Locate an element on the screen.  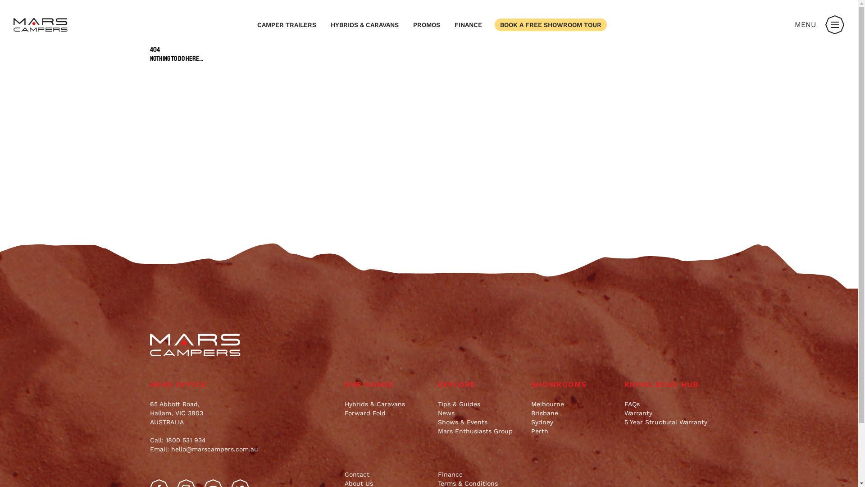
BOOK A FREE SHOWROOM TOUR is located at coordinates (551, 25).